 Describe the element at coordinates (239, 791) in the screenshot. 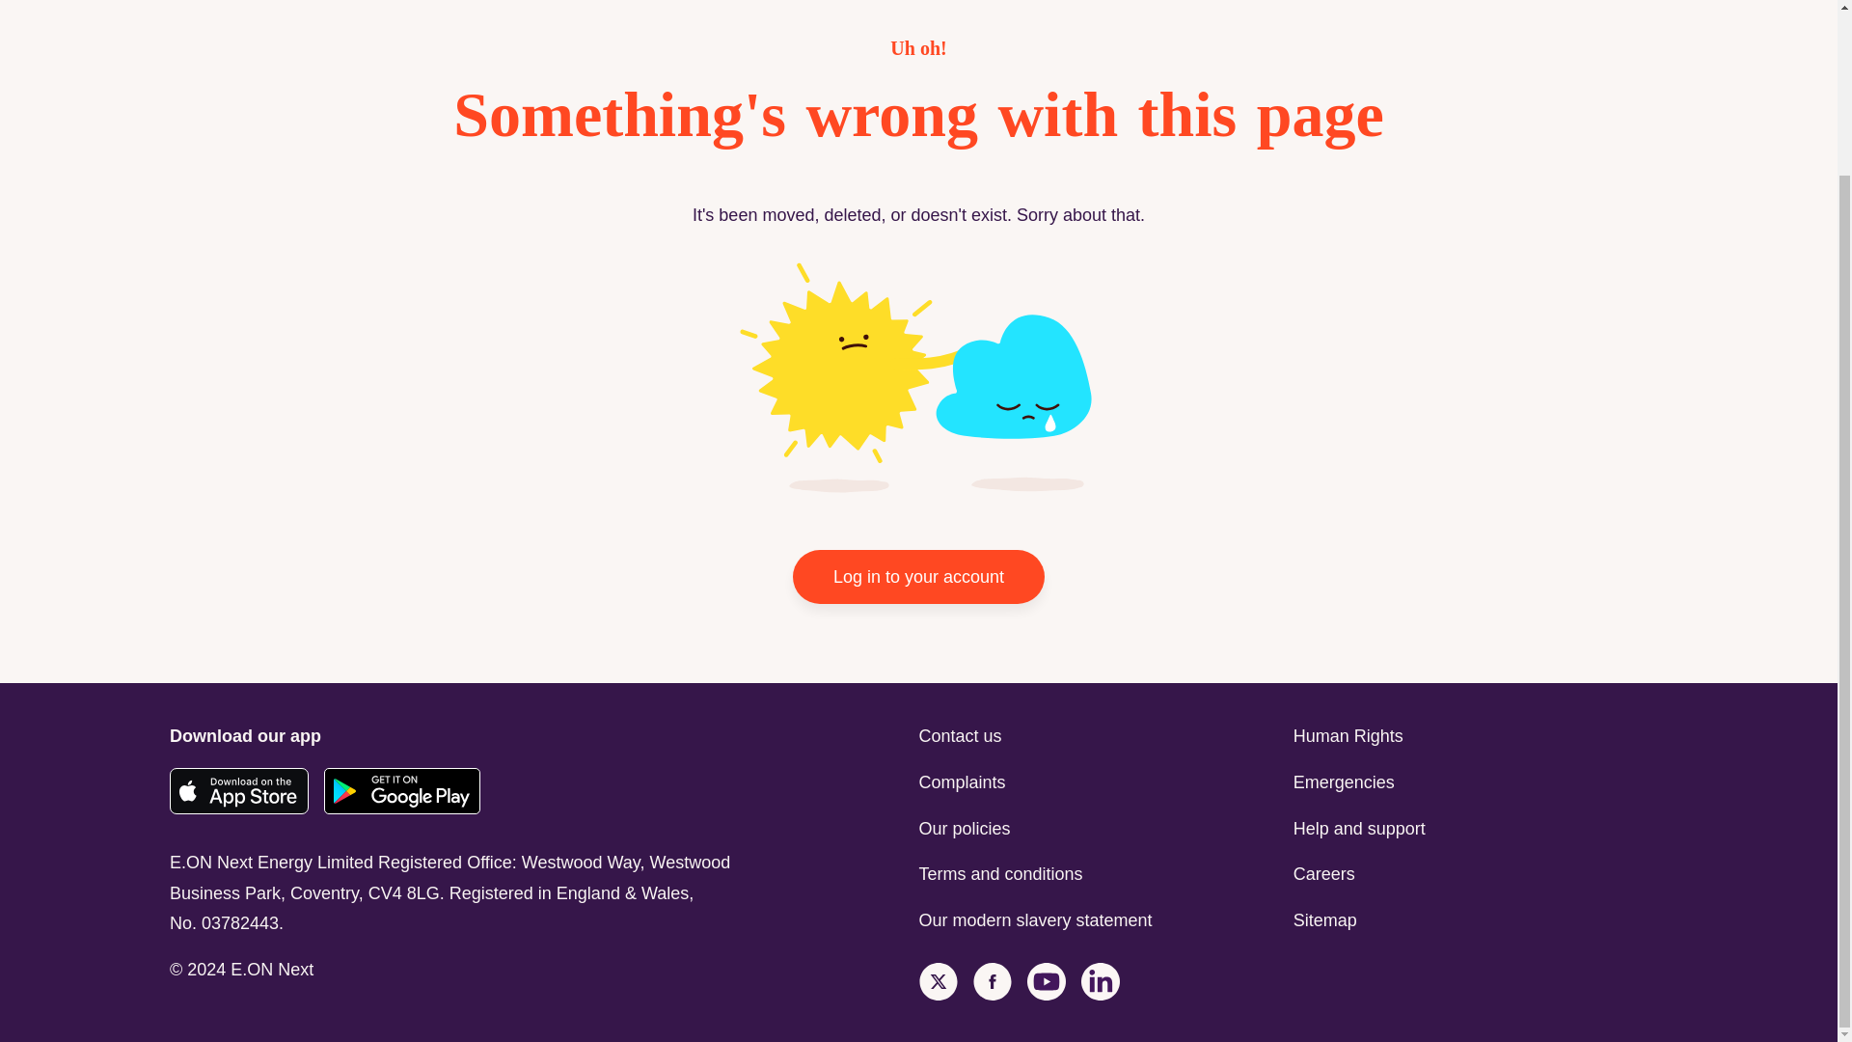

I see `App Store` at that location.